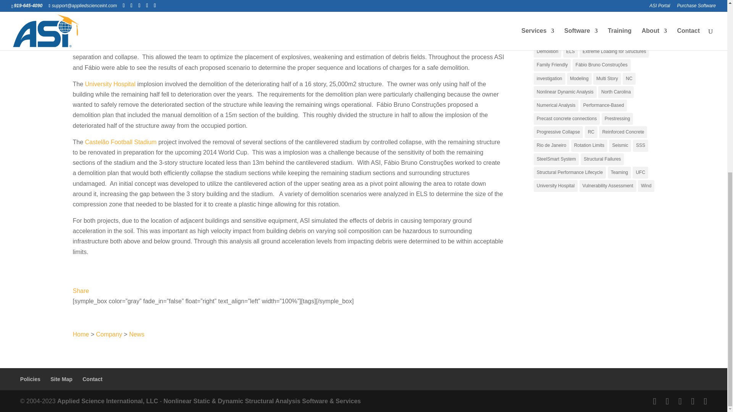 The image size is (733, 412). I want to click on University Hospital Implosion, so click(110, 84).